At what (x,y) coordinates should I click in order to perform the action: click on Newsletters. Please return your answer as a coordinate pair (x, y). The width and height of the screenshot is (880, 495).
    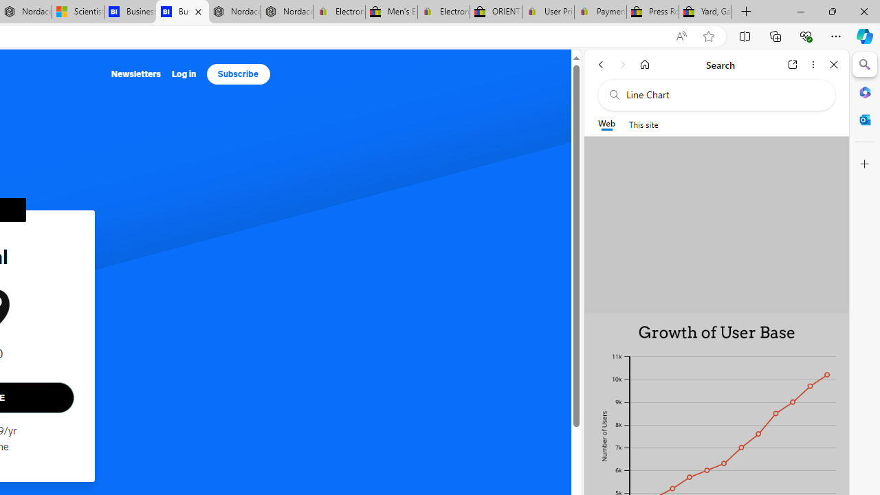
    Looking at the image, I should click on (136, 74).